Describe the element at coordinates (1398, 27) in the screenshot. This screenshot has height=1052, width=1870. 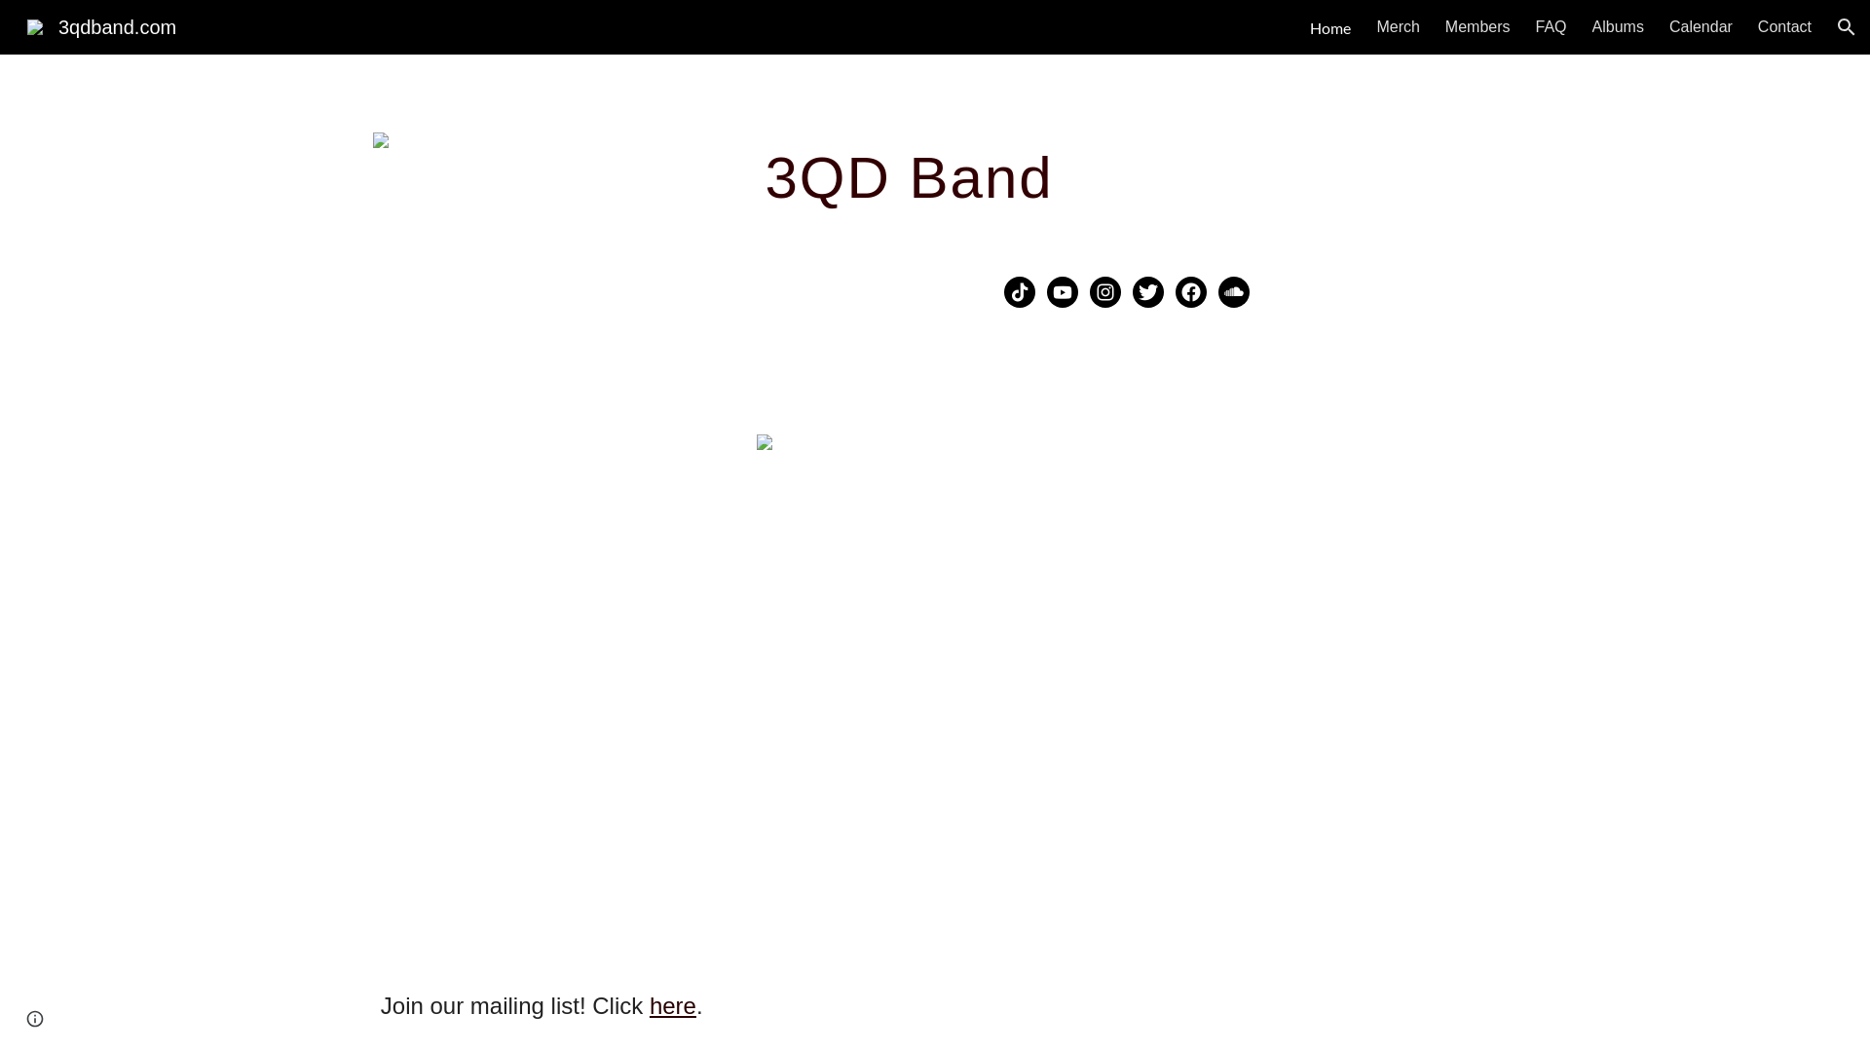
I see `Merch` at that location.